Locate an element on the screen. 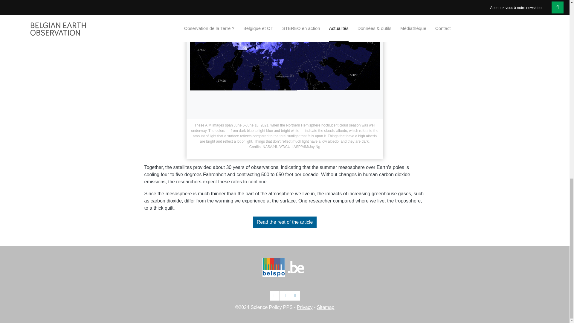 The height and width of the screenshot is (323, 574). Privacy is located at coordinates (304, 307).